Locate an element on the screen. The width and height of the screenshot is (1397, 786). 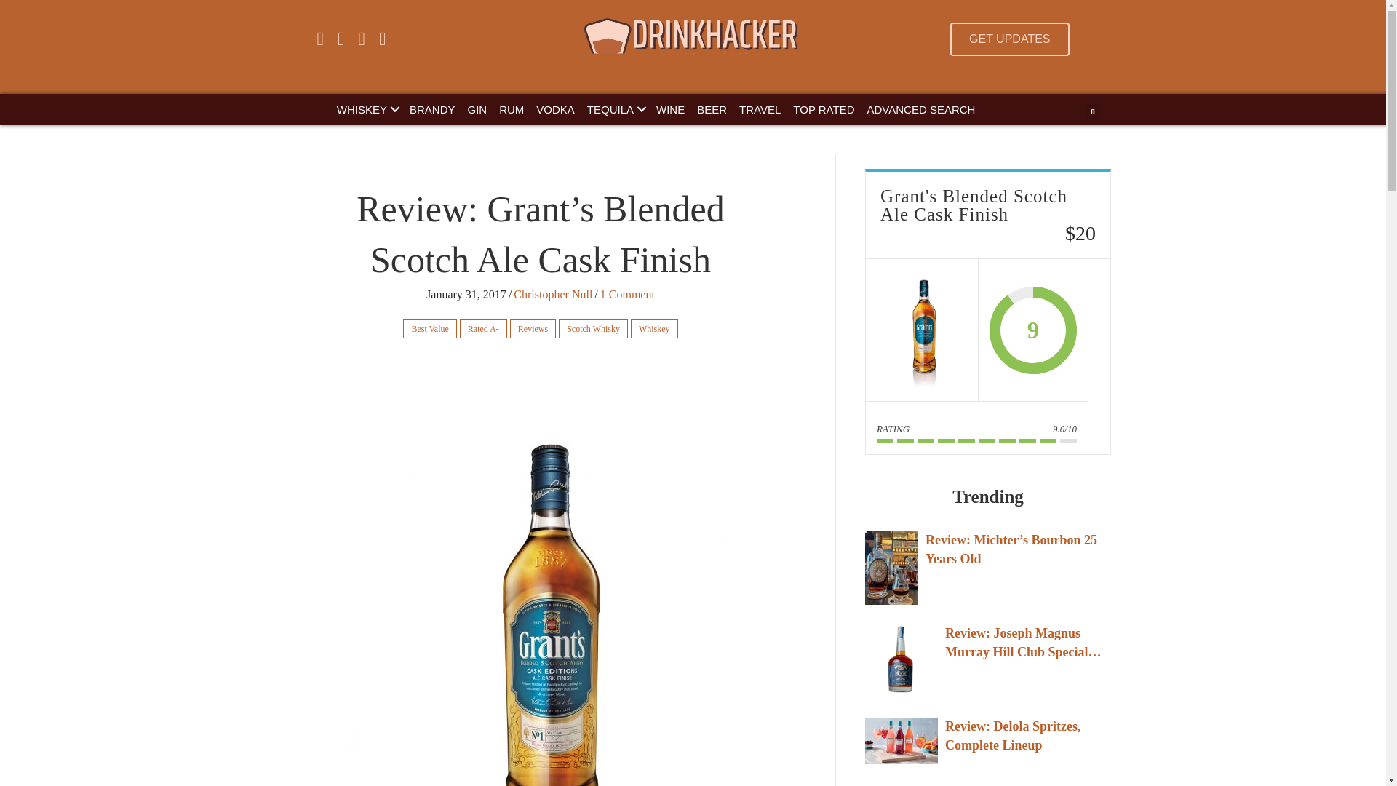
GIN is located at coordinates (477, 109).